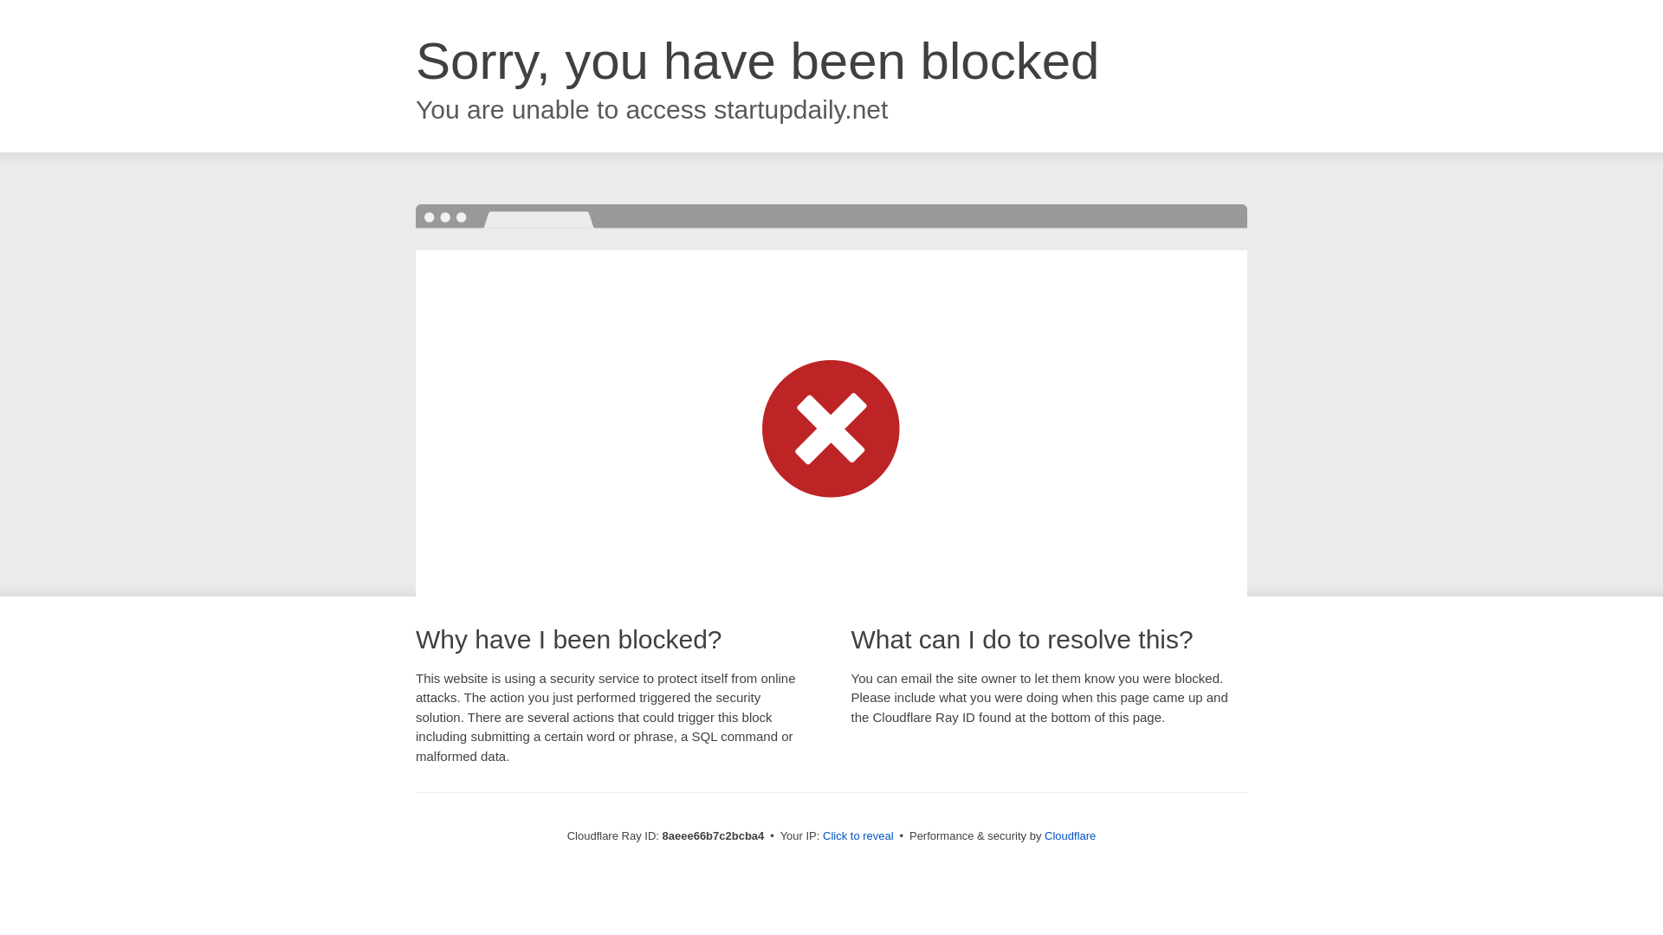 The width and height of the screenshot is (1663, 935). Describe the element at coordinates (1070, 835) in the screenshot. I see `Cloudflare` at that location.